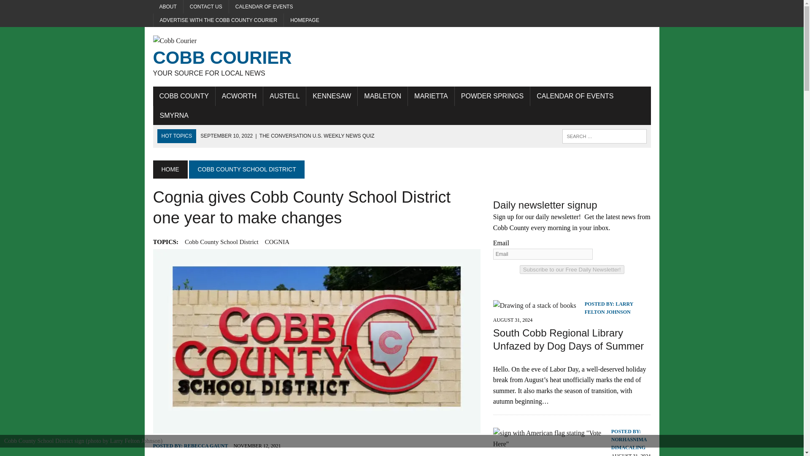 This screenshot has width=810, height=456. I want to click on MARIETTA, so click(431, 96).